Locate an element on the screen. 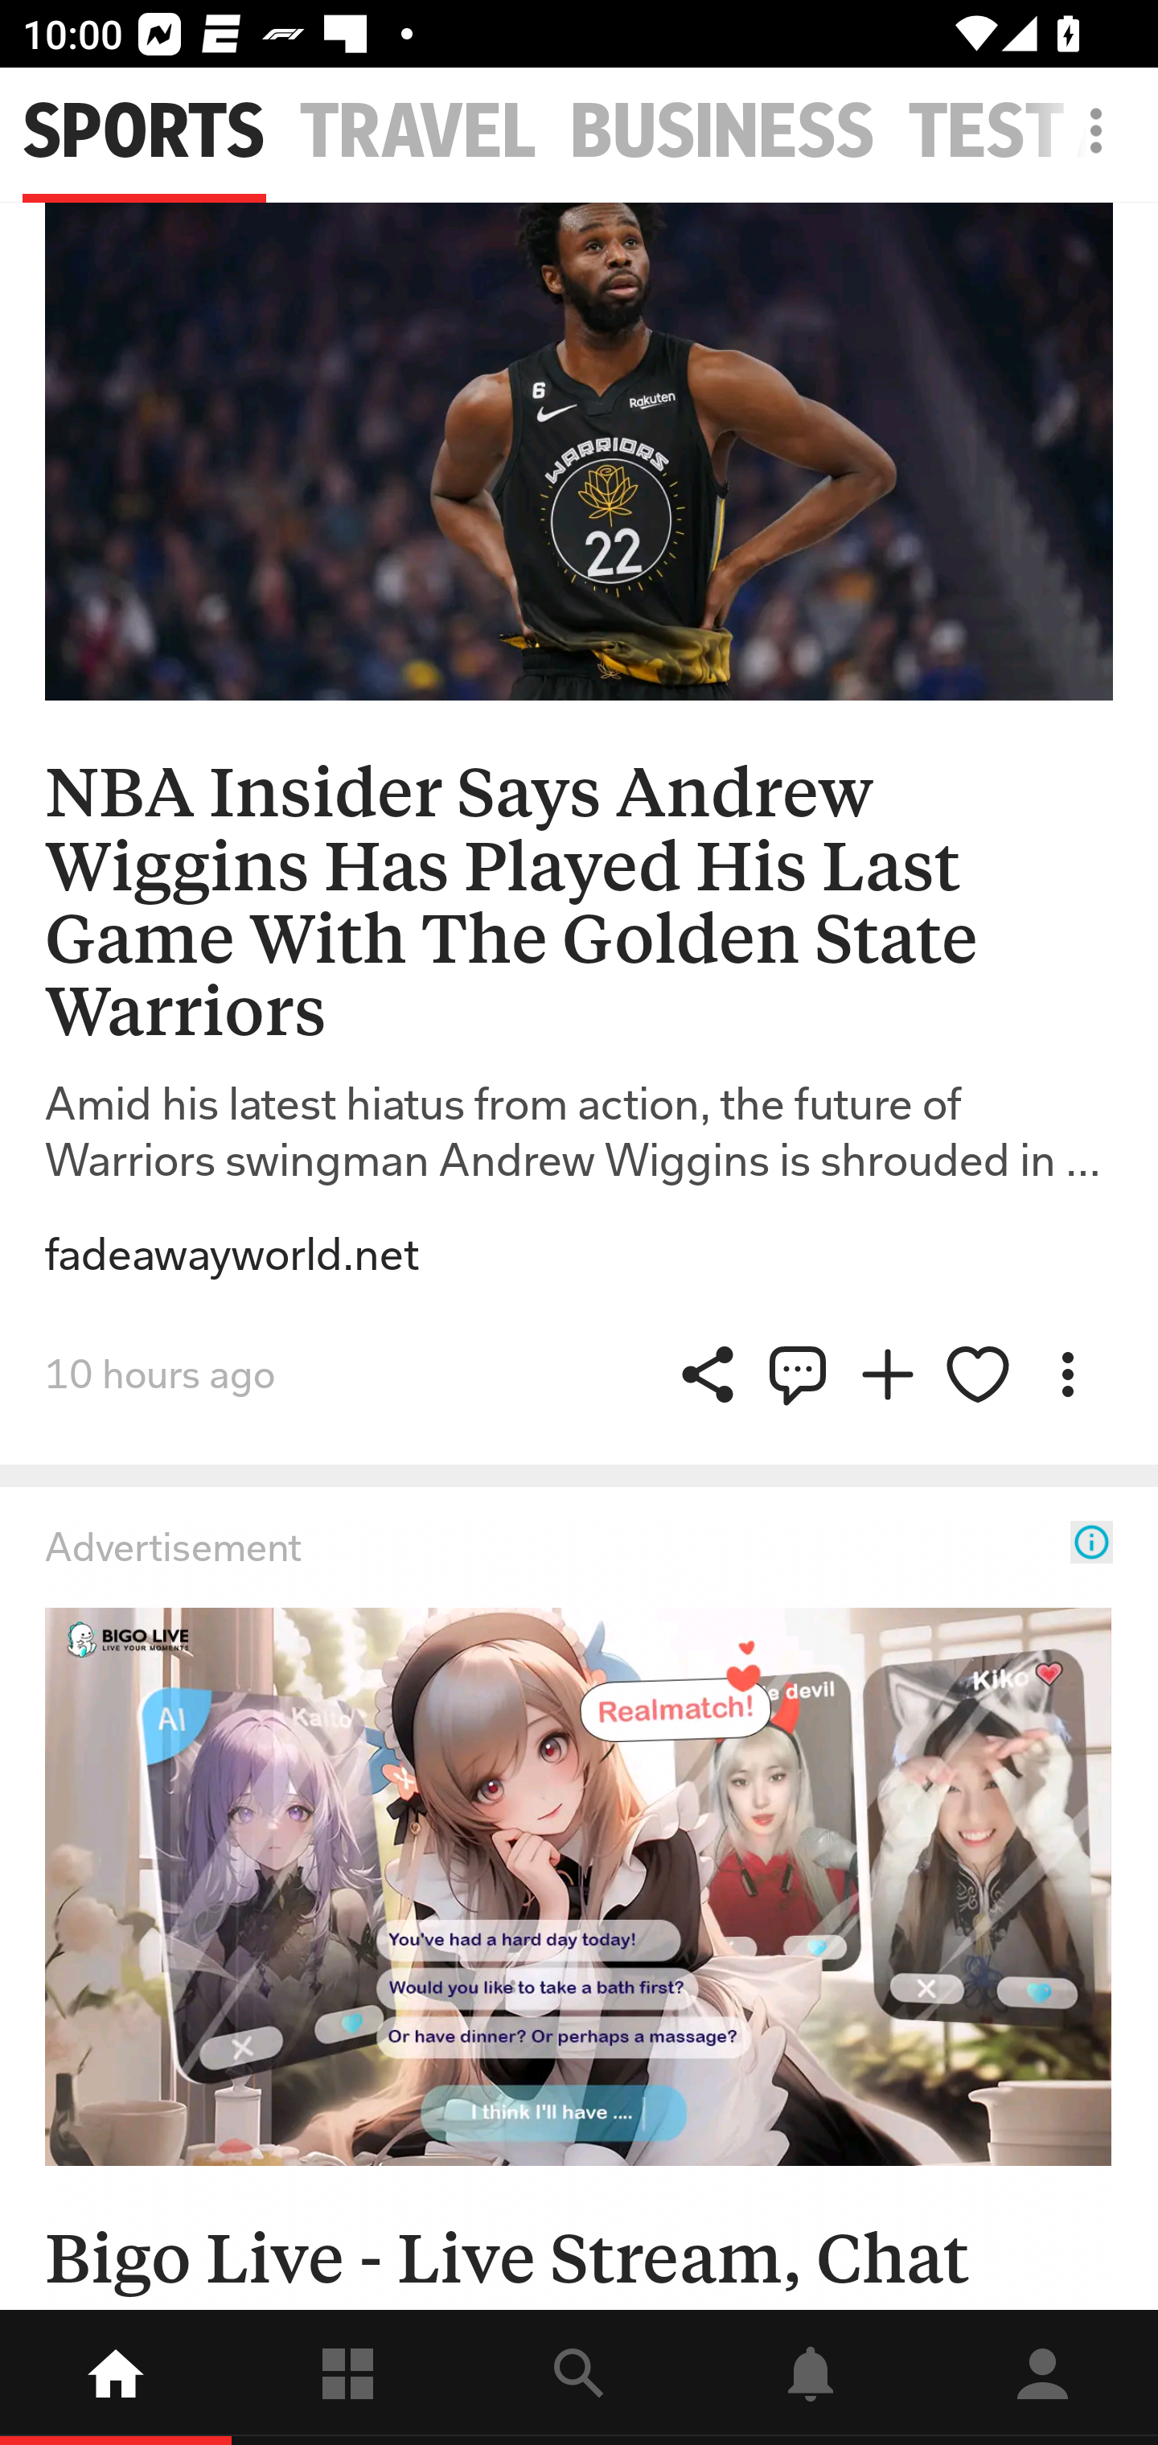 Image resolution: width=1158 pixels, height=2445 pixels. SPORTS is located at coordinates (144, 132).